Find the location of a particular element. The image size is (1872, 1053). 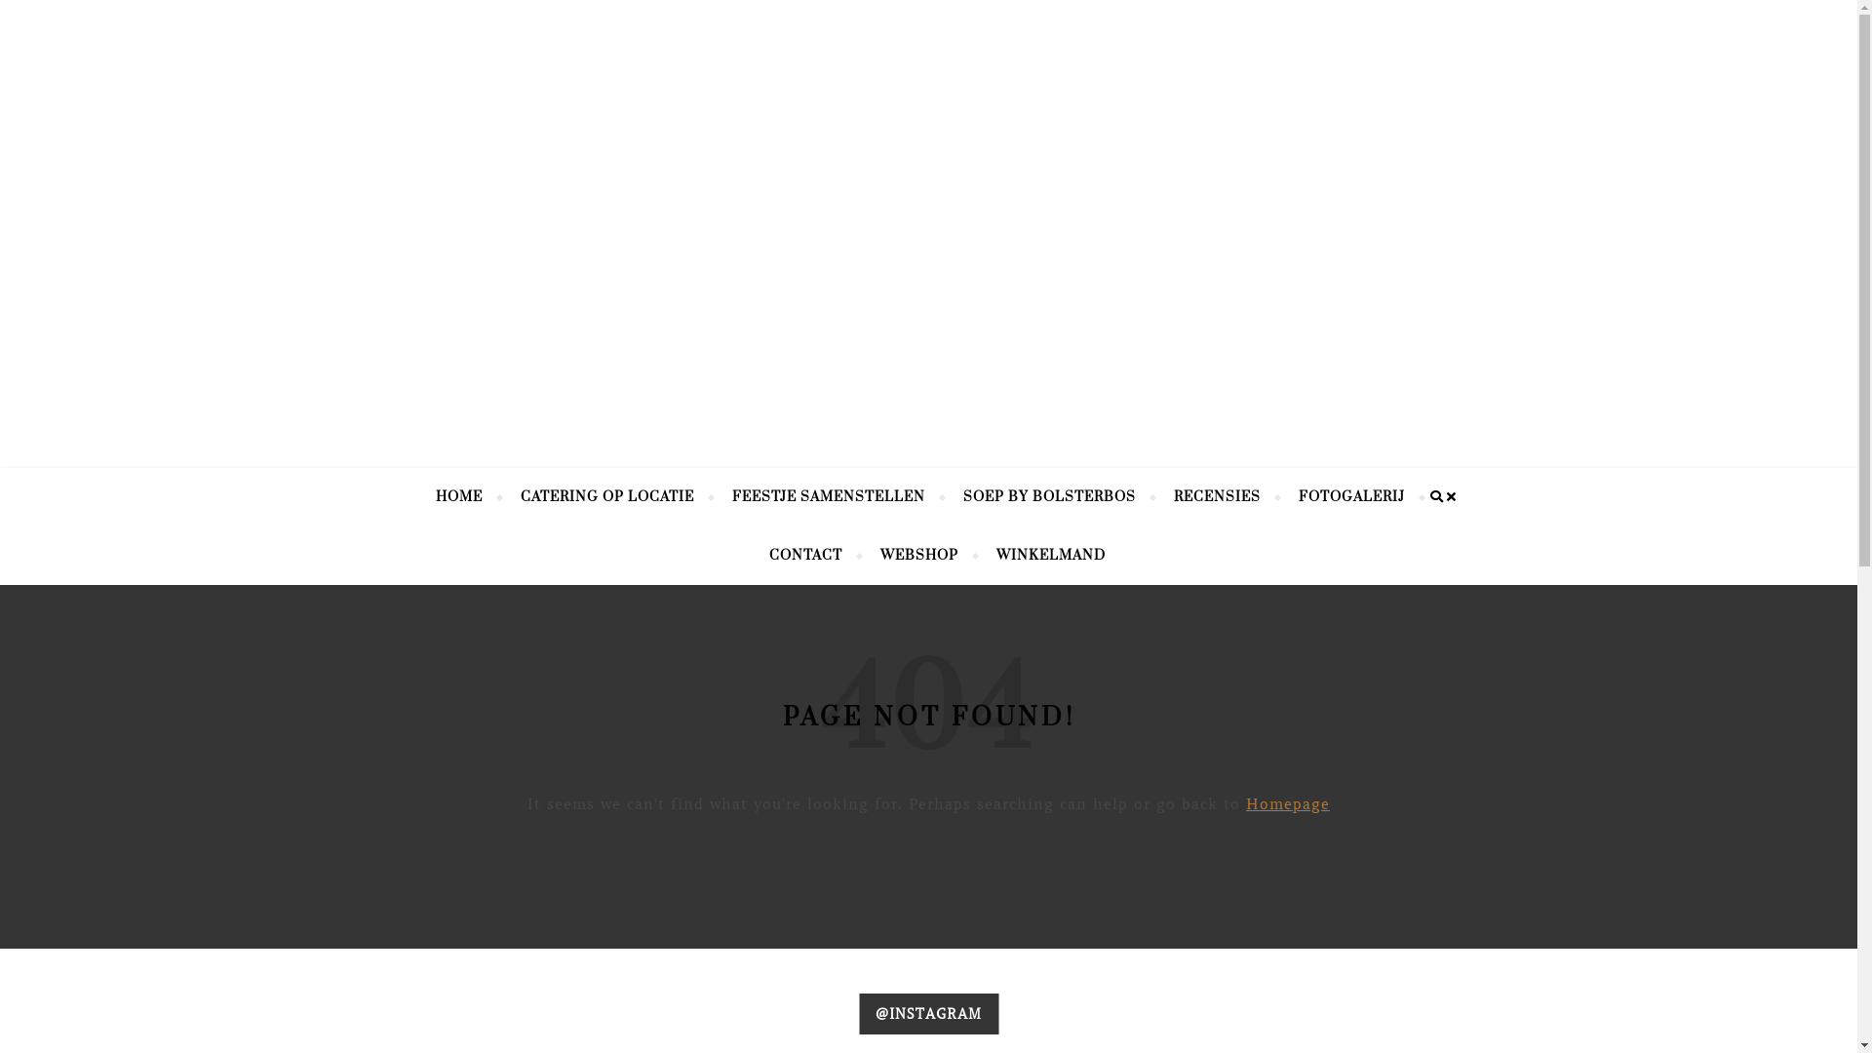

CONTACT is located at coordinates (805, 556).